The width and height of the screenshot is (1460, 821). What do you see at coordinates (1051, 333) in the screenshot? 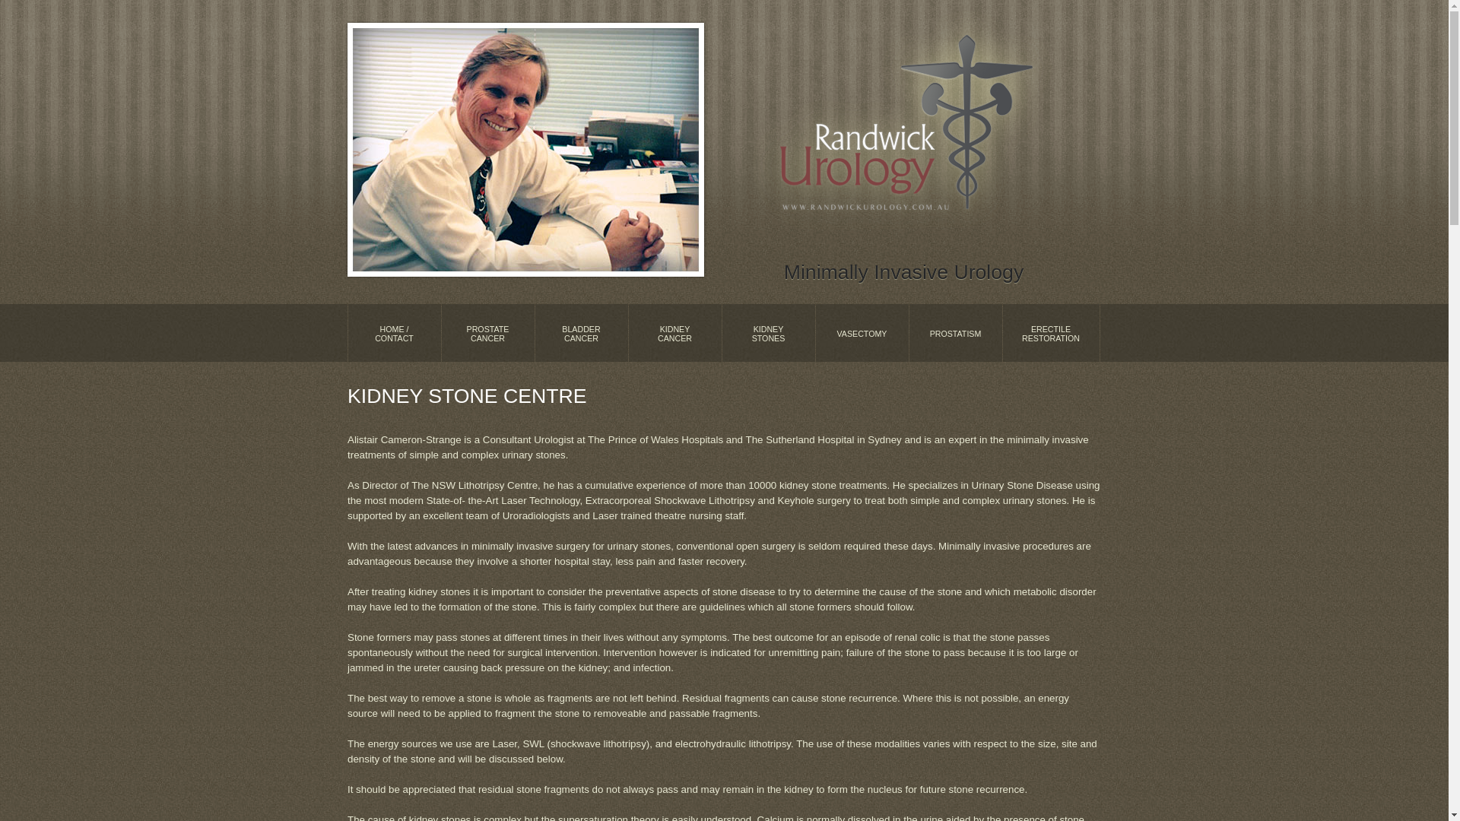
I see `ERECTILE
RESTORATION` at bounding box center [1051, 333].